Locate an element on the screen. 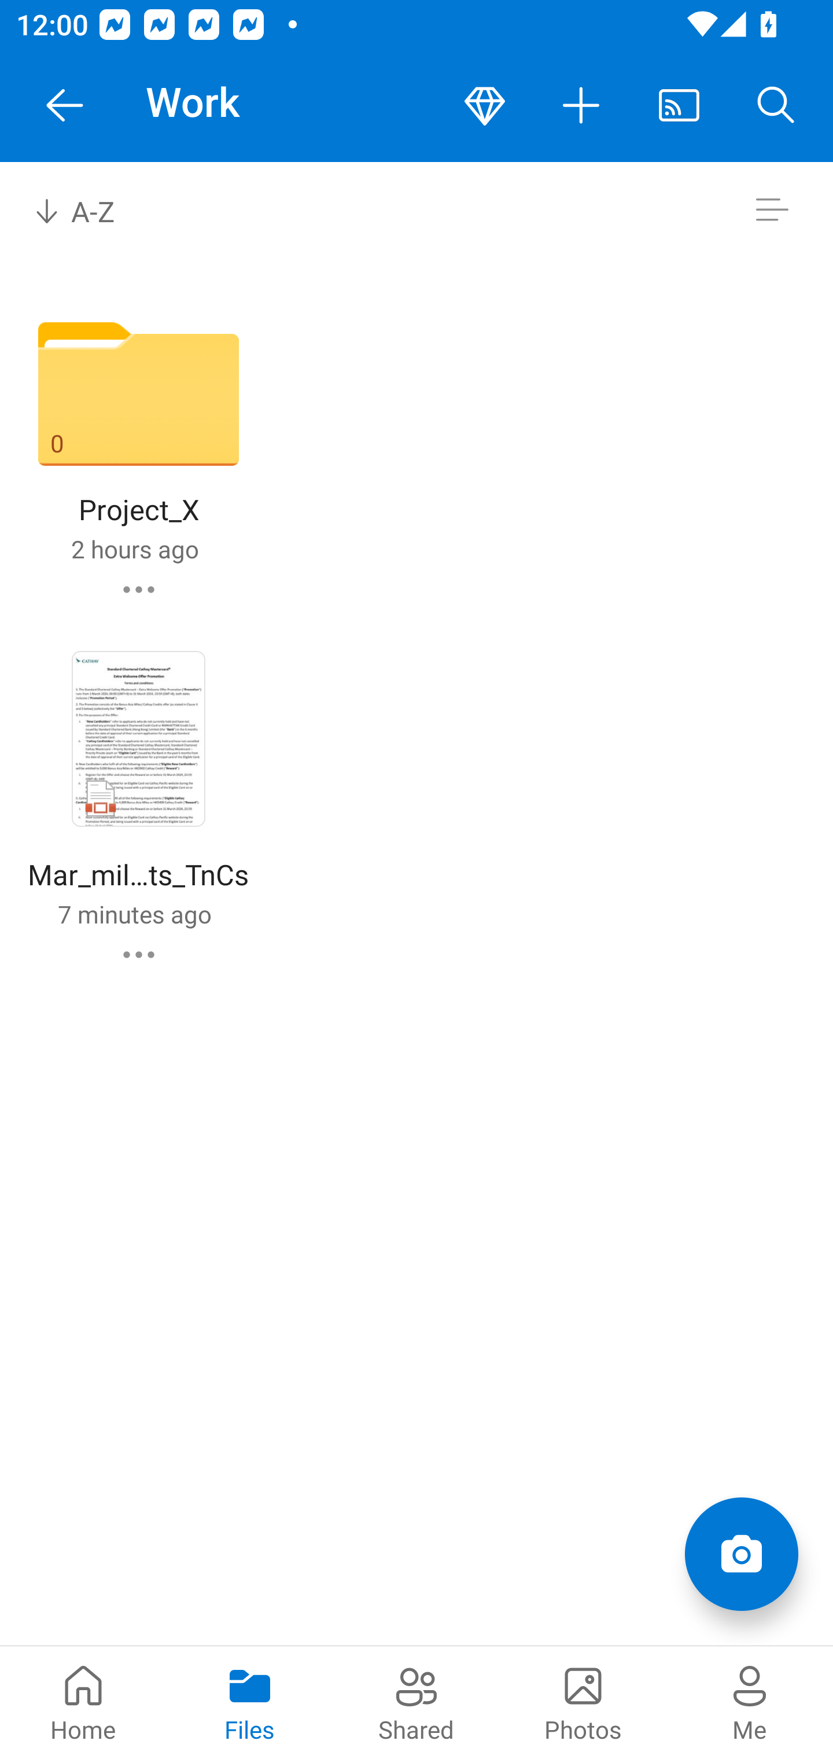 The image size is (833, 1759). Photos pivot Photos is located at coordinates (583, 1702).